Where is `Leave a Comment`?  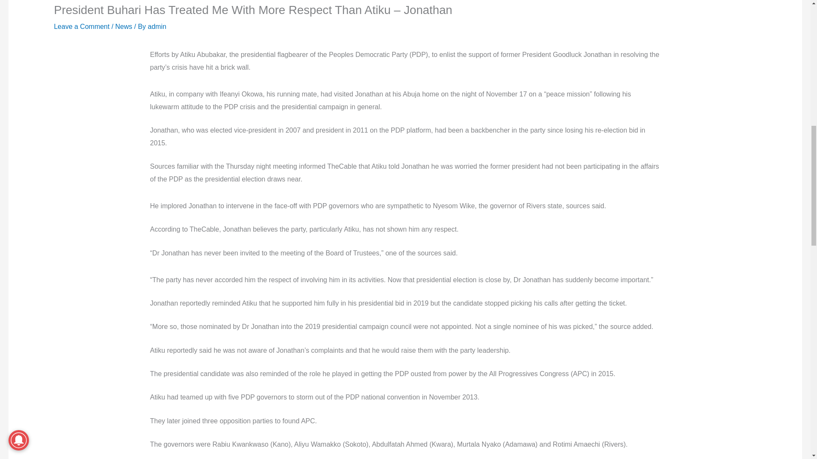
Leave a Comment is located at coordinates (82, 26).